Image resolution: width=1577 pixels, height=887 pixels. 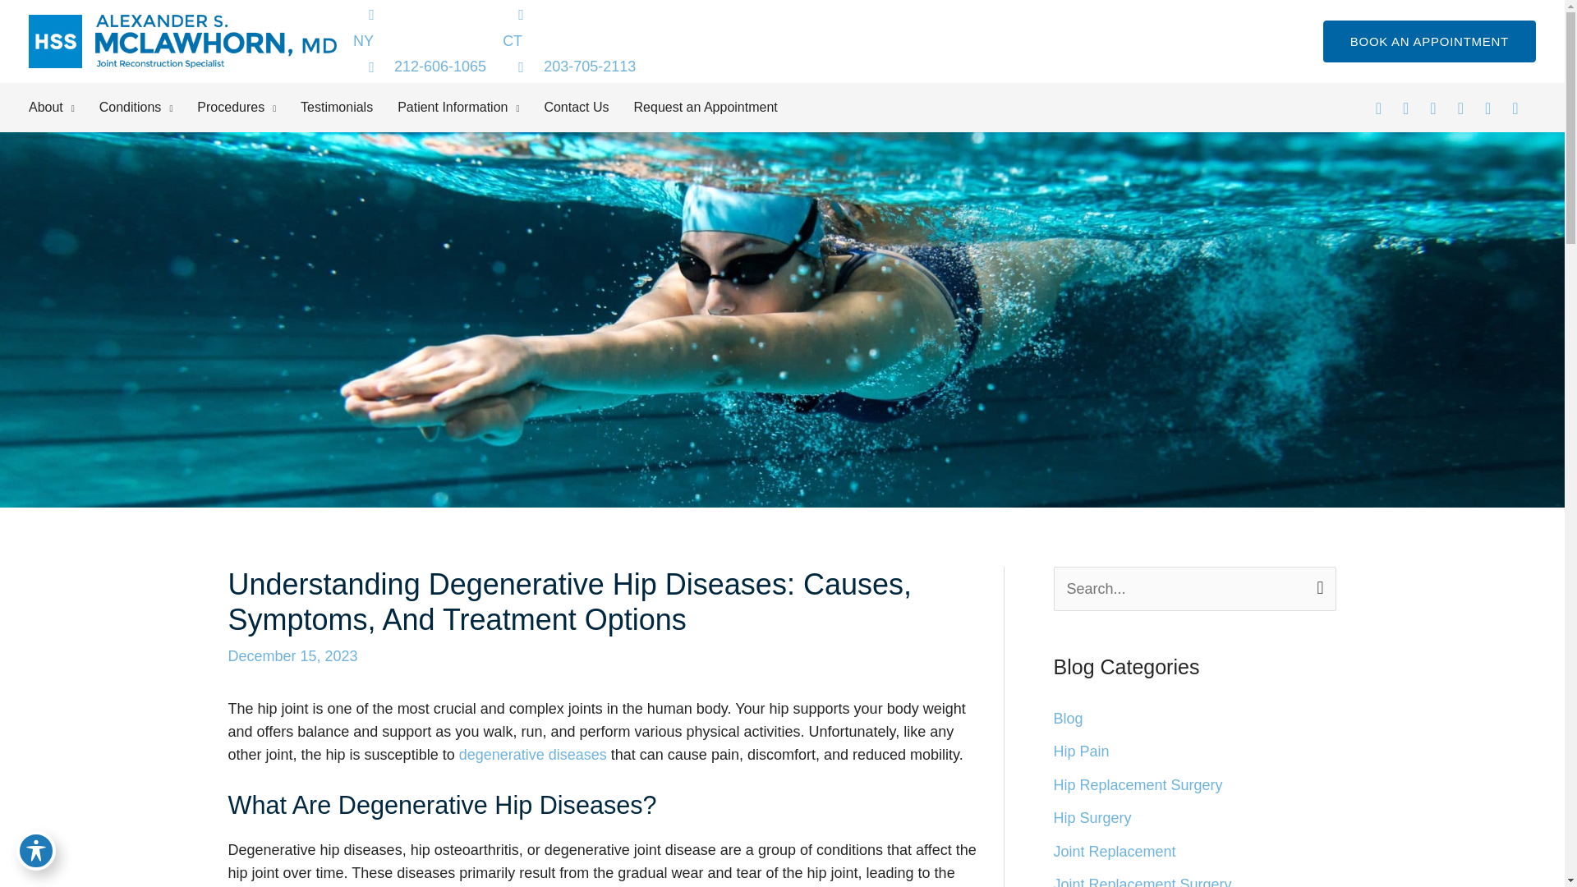 What do you see at coordinates (249, 107) in the screenshot?
I see `Procedures` at bounding box center [249, 107].